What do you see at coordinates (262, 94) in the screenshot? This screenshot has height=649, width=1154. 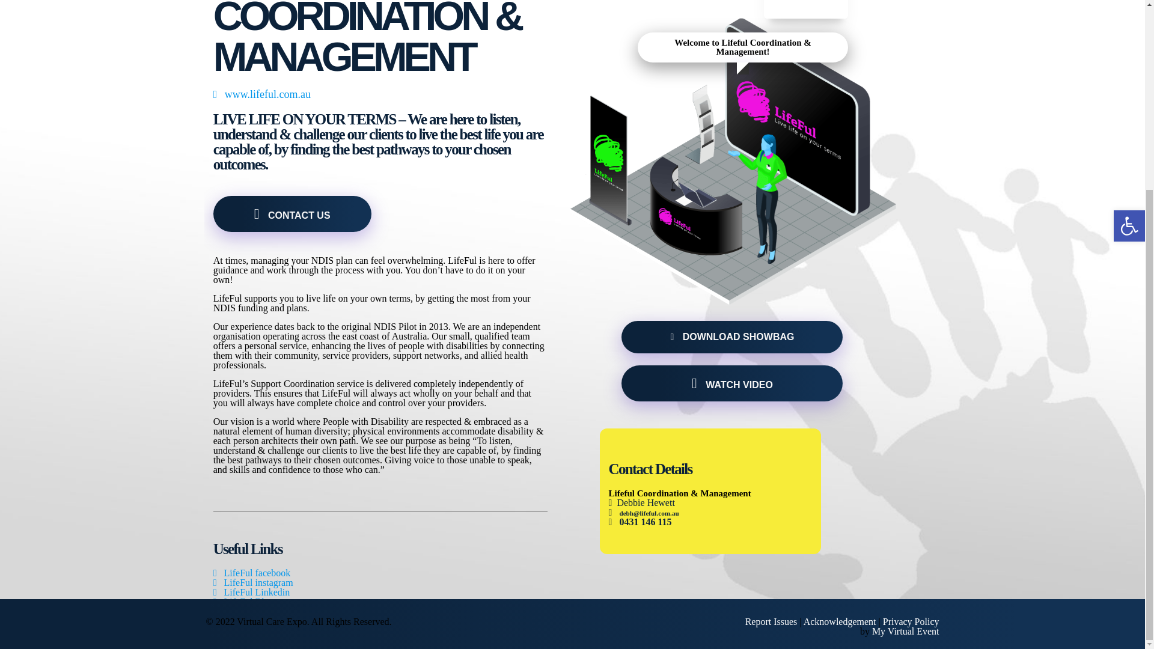 I see `www.lifeful.com.au` at bounding box center [262, 94].